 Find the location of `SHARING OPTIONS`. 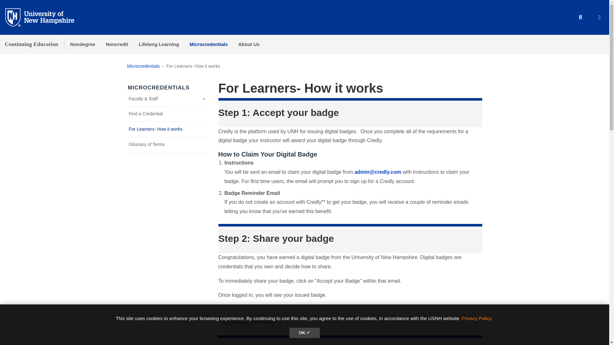

SHARING OPTIONS is located at coordinates (350, 322).